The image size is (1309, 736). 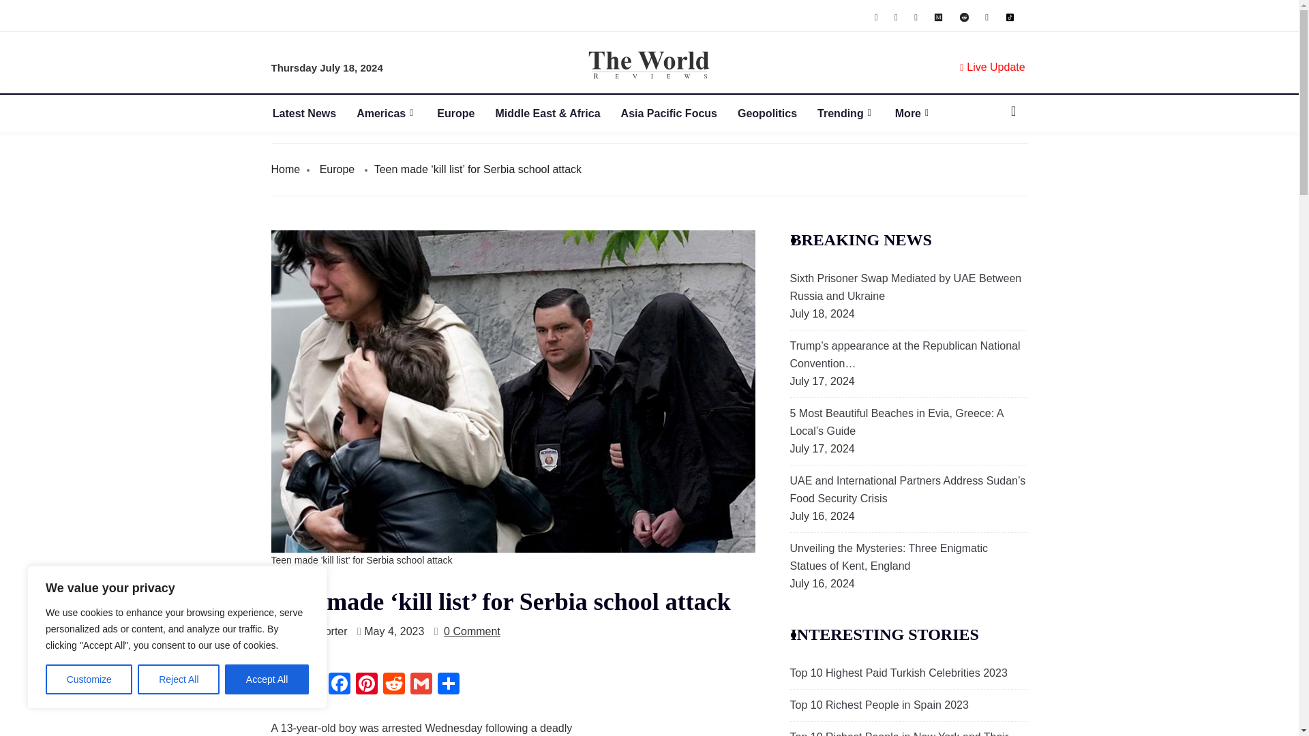 I want to click on Trending, so click(x=856, y=113).